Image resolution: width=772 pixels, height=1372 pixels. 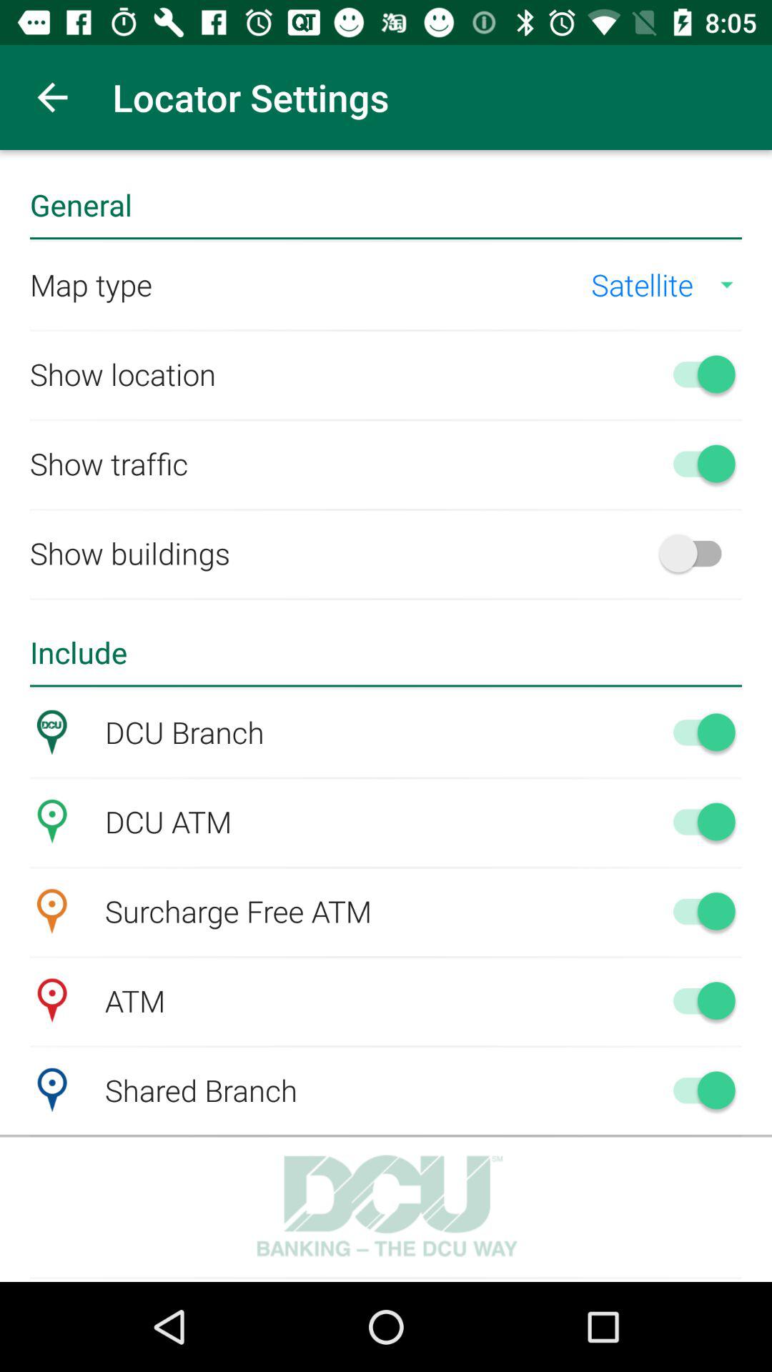 What do you see at coordinates (698, 1090) in the screenshot?
I see `enabling or disabling shared branch button` at bounding box center [698, 1090].